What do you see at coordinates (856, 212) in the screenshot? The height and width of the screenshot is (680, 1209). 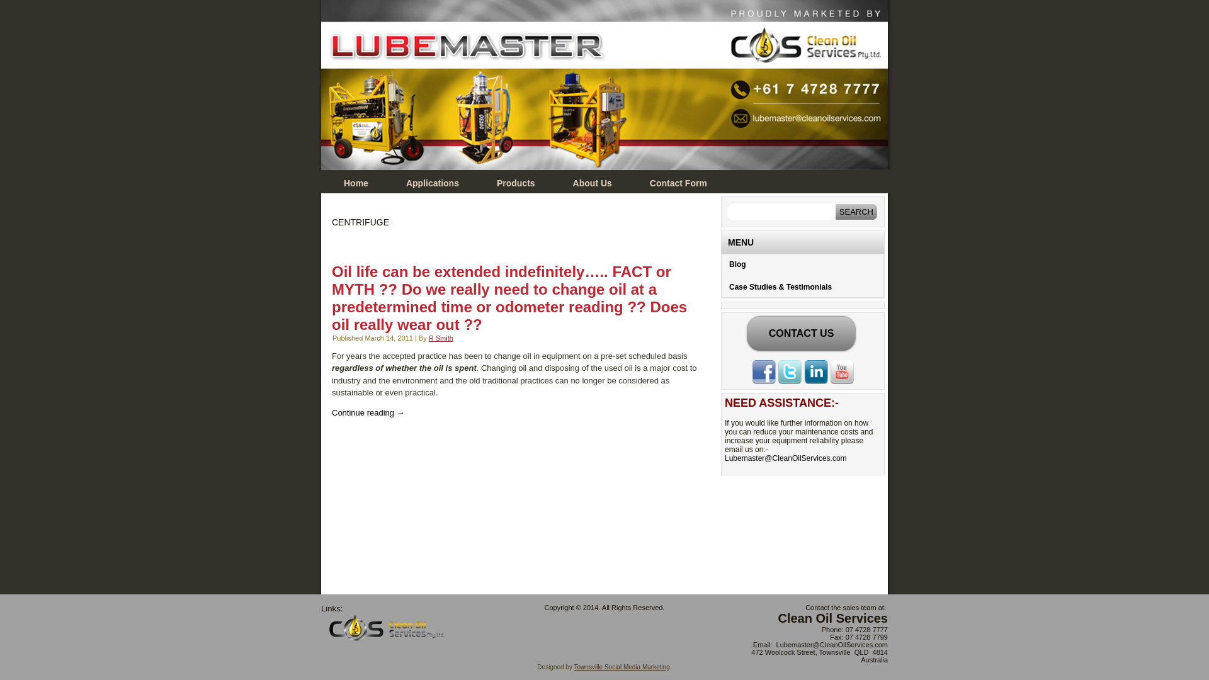 I see `Search` at bounding box center [856, 212].